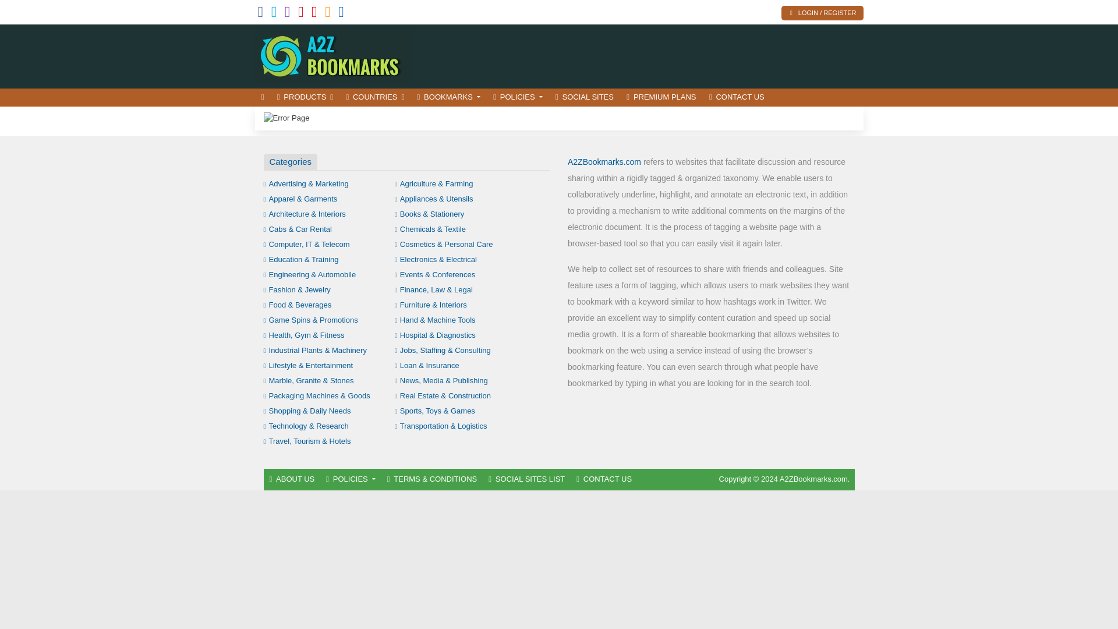 The height and width of the screenshot is (629, 1118). What do you see at coordinates (262, 97) in the screenshot?
I see `HOME` at bounding box center [262, 97].